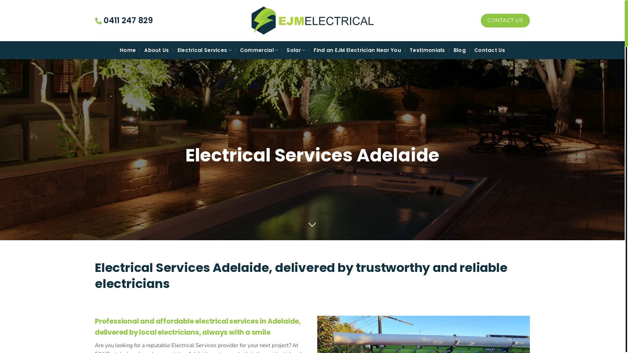 The height and width of the screenshot is (353, 628). I want to click on Contact Us, so click(490, 50).